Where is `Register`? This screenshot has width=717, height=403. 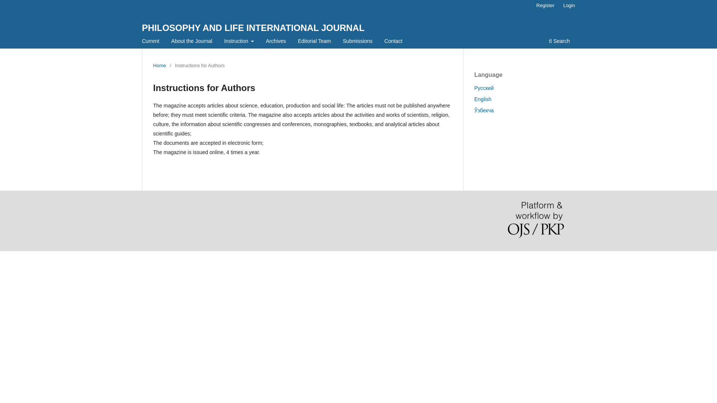
Register is located at coordinates (545, 6).